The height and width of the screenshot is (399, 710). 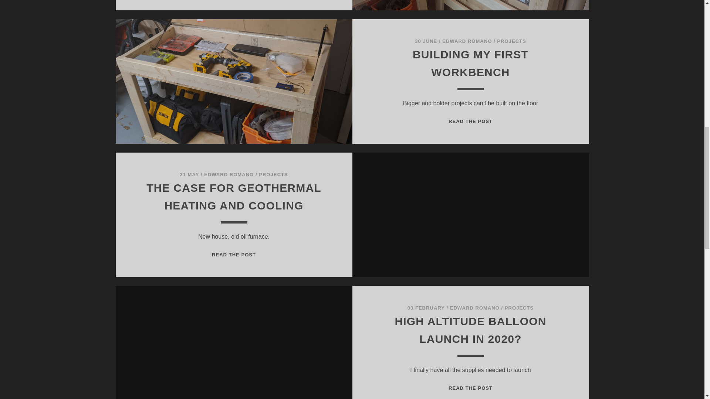 I want to click on EDWARD ROMANO, so click(x=467, y=41).